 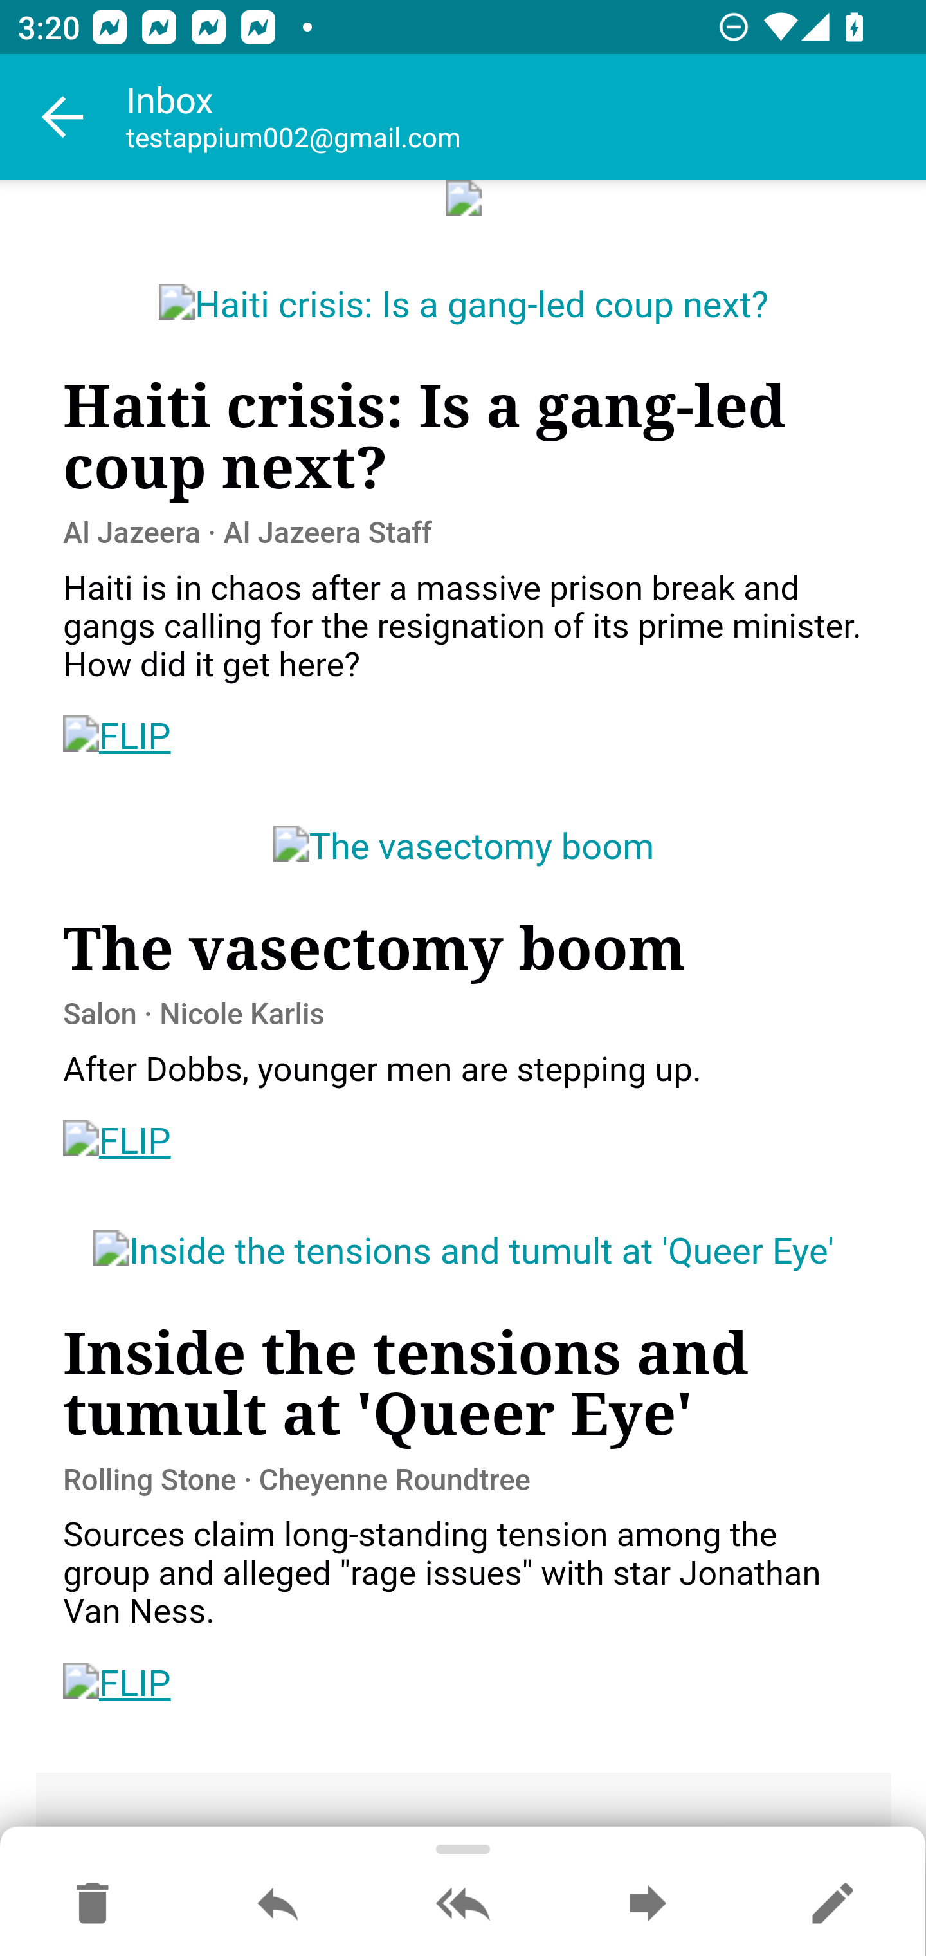 I want to click on Navigate up, so click(x=63, y=117).